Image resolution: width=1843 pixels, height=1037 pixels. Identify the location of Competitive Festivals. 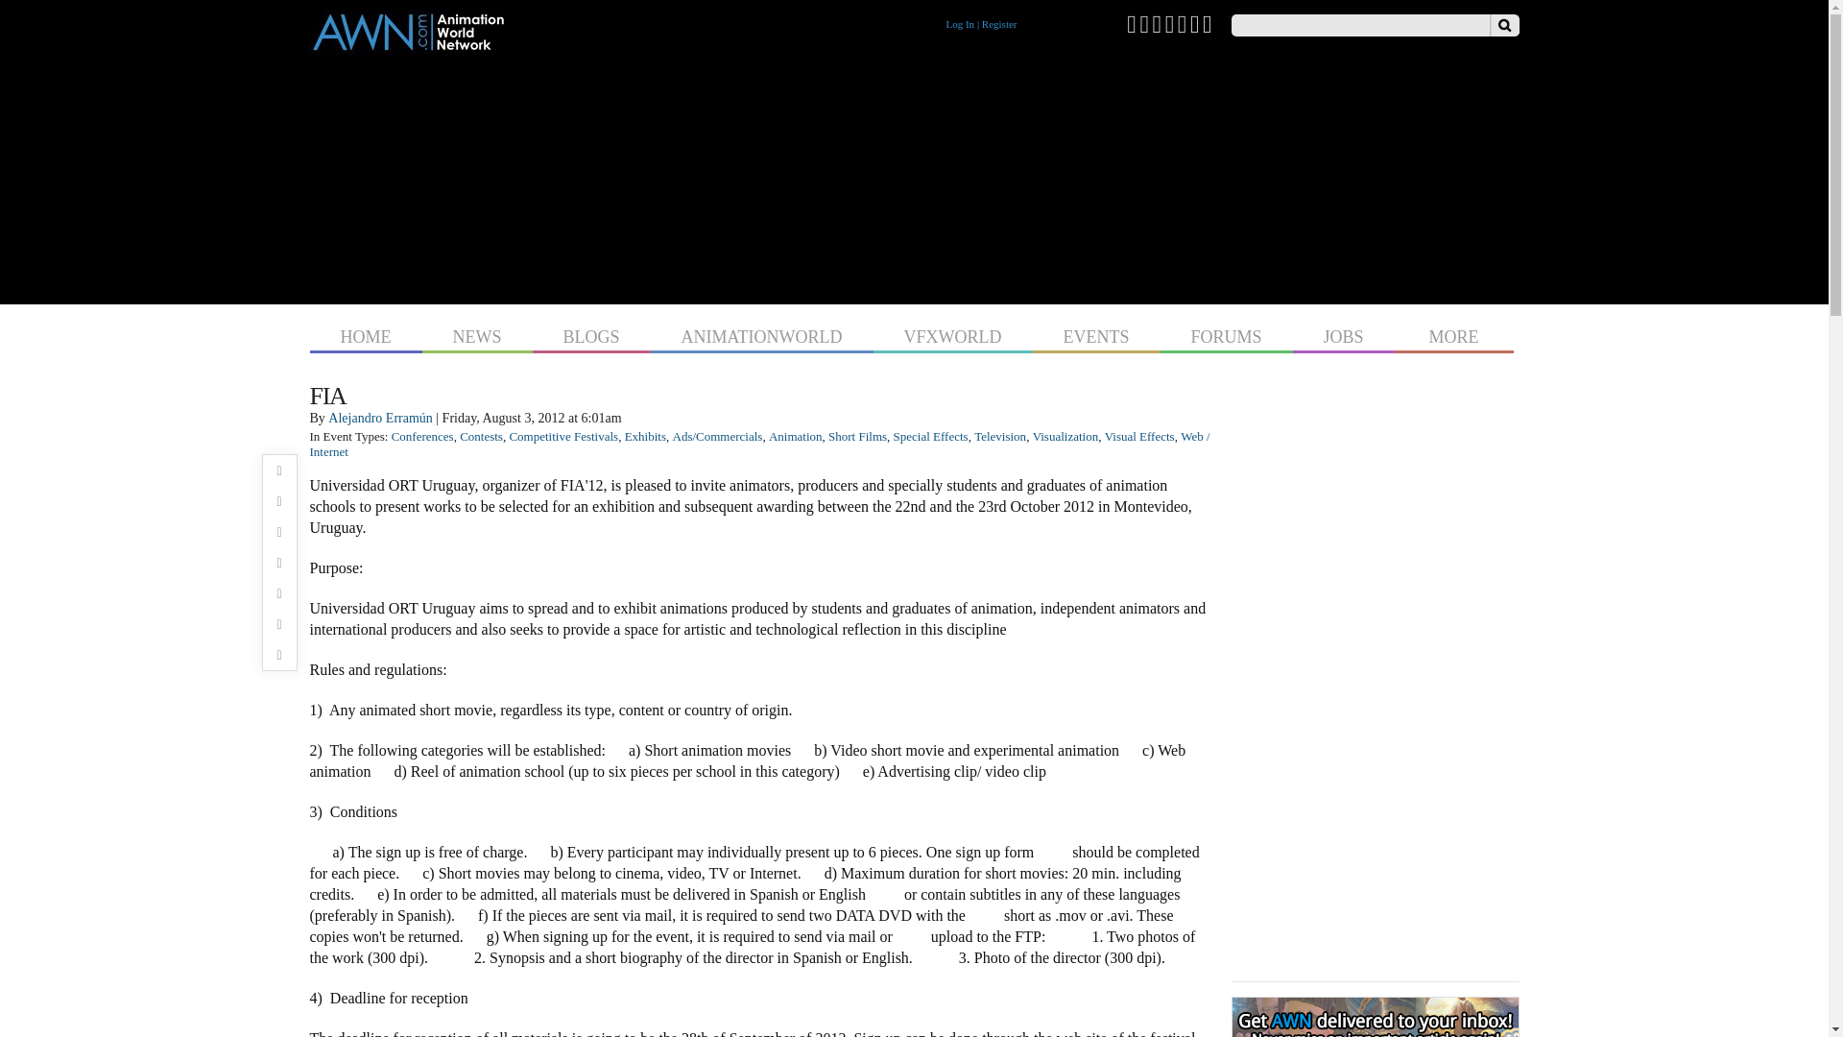
(562, 436).